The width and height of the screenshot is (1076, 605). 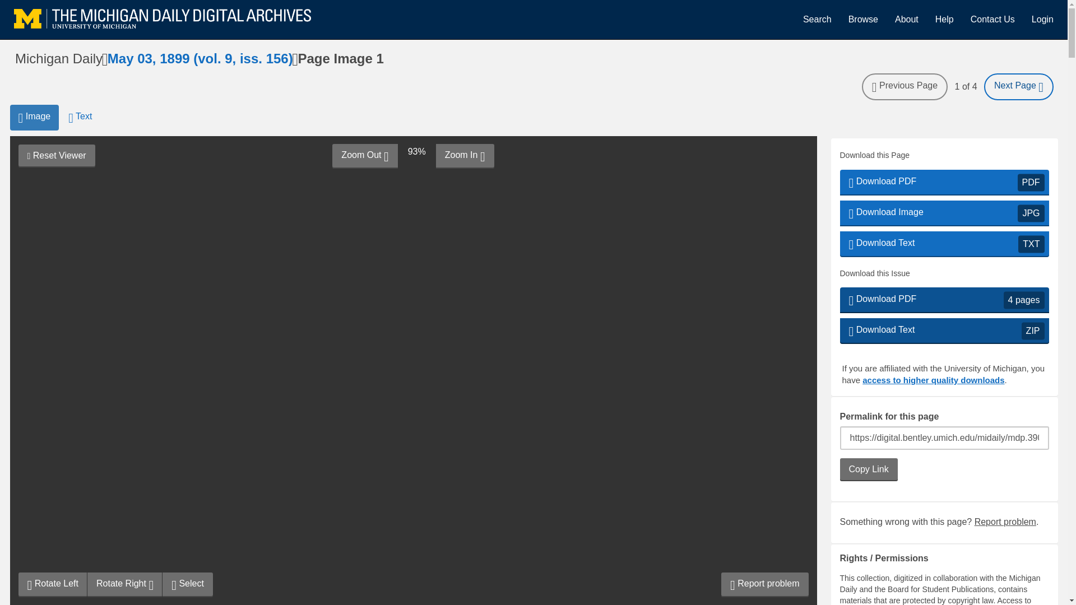 What do you see at coordinates (1005, 522) in the screenshot?
I see `Help` at bounding box center [1005, 522].